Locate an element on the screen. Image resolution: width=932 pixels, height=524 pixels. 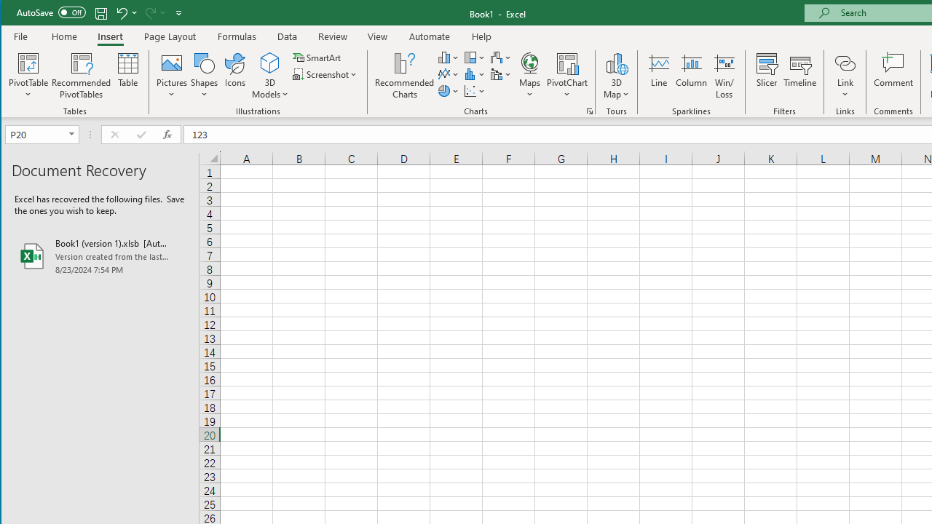
Open is located at coordinates (73, 134).